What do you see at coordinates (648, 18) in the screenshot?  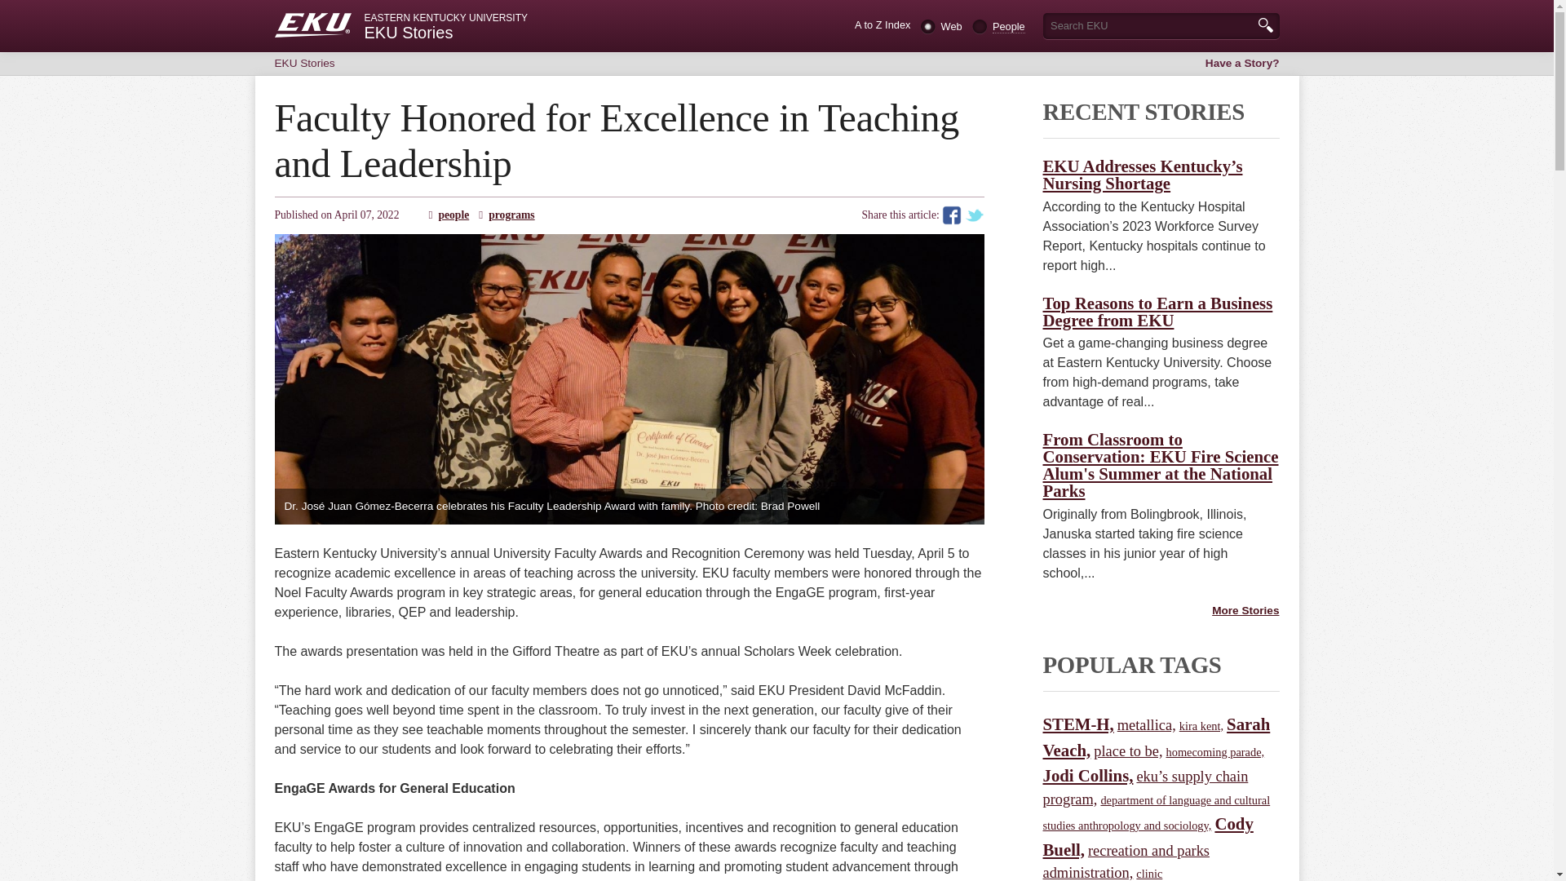 I see `EASTERN KENTUCKY UNIVERSITY` at bounding box center [648, 18].